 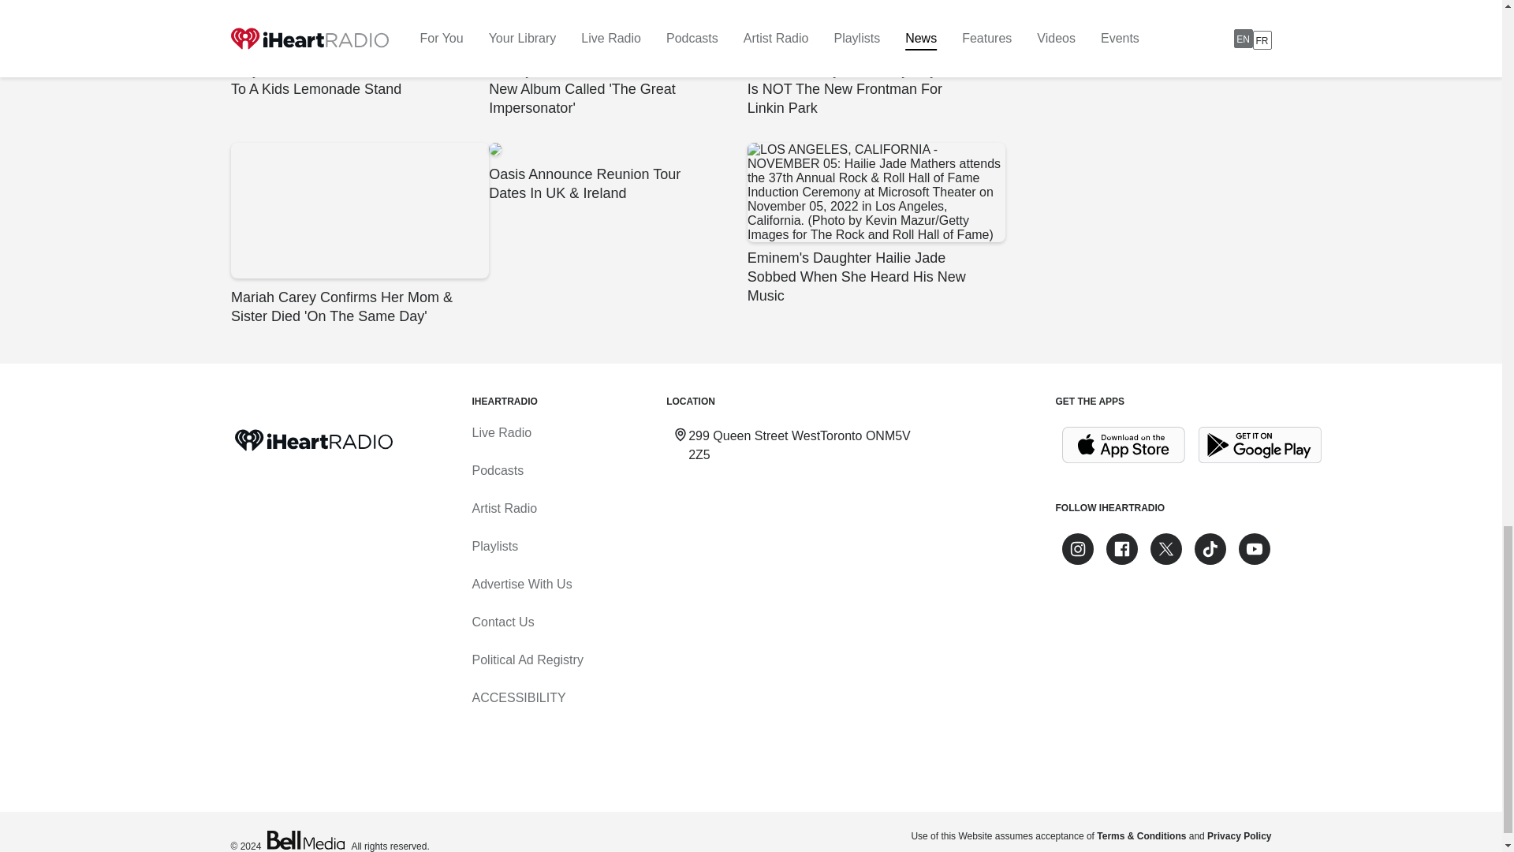 I want to click on Advertise With Us, so click(x=521, y=584).